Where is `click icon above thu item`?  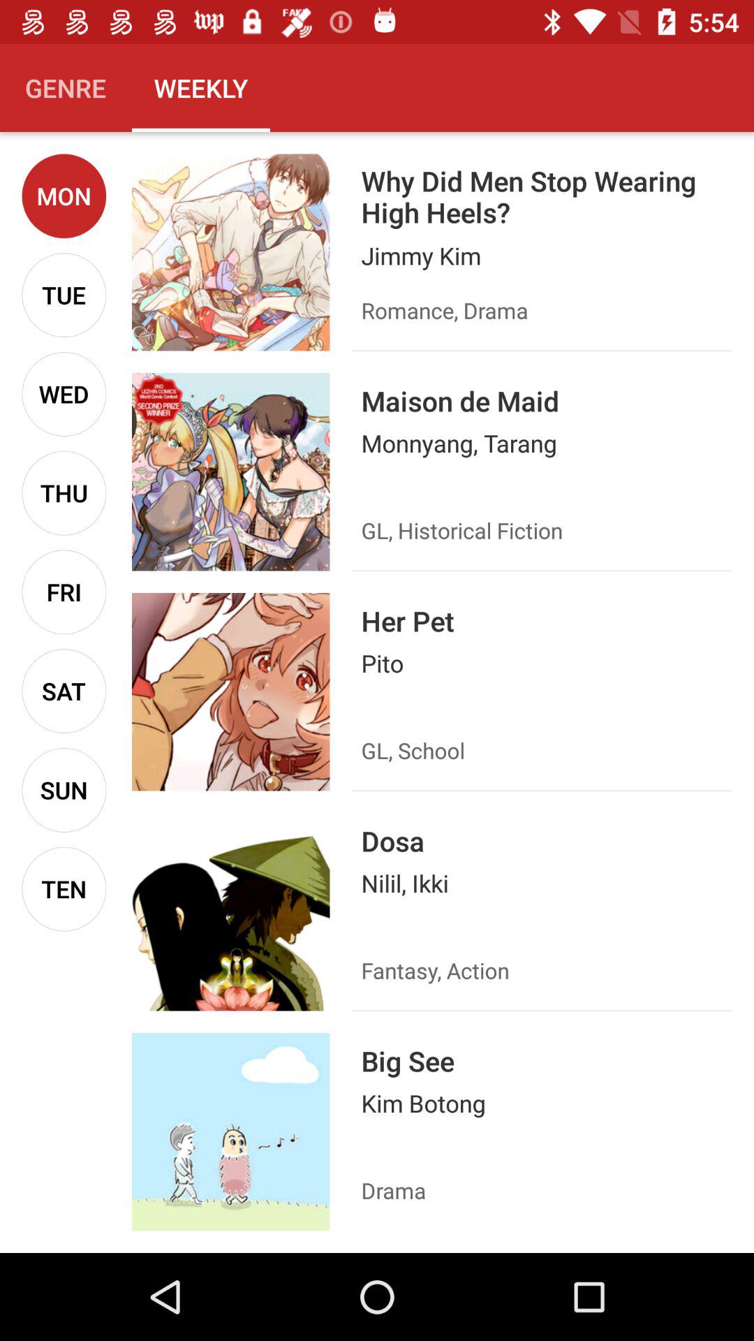
click icon above thu item is located at coordinates (64, 394).